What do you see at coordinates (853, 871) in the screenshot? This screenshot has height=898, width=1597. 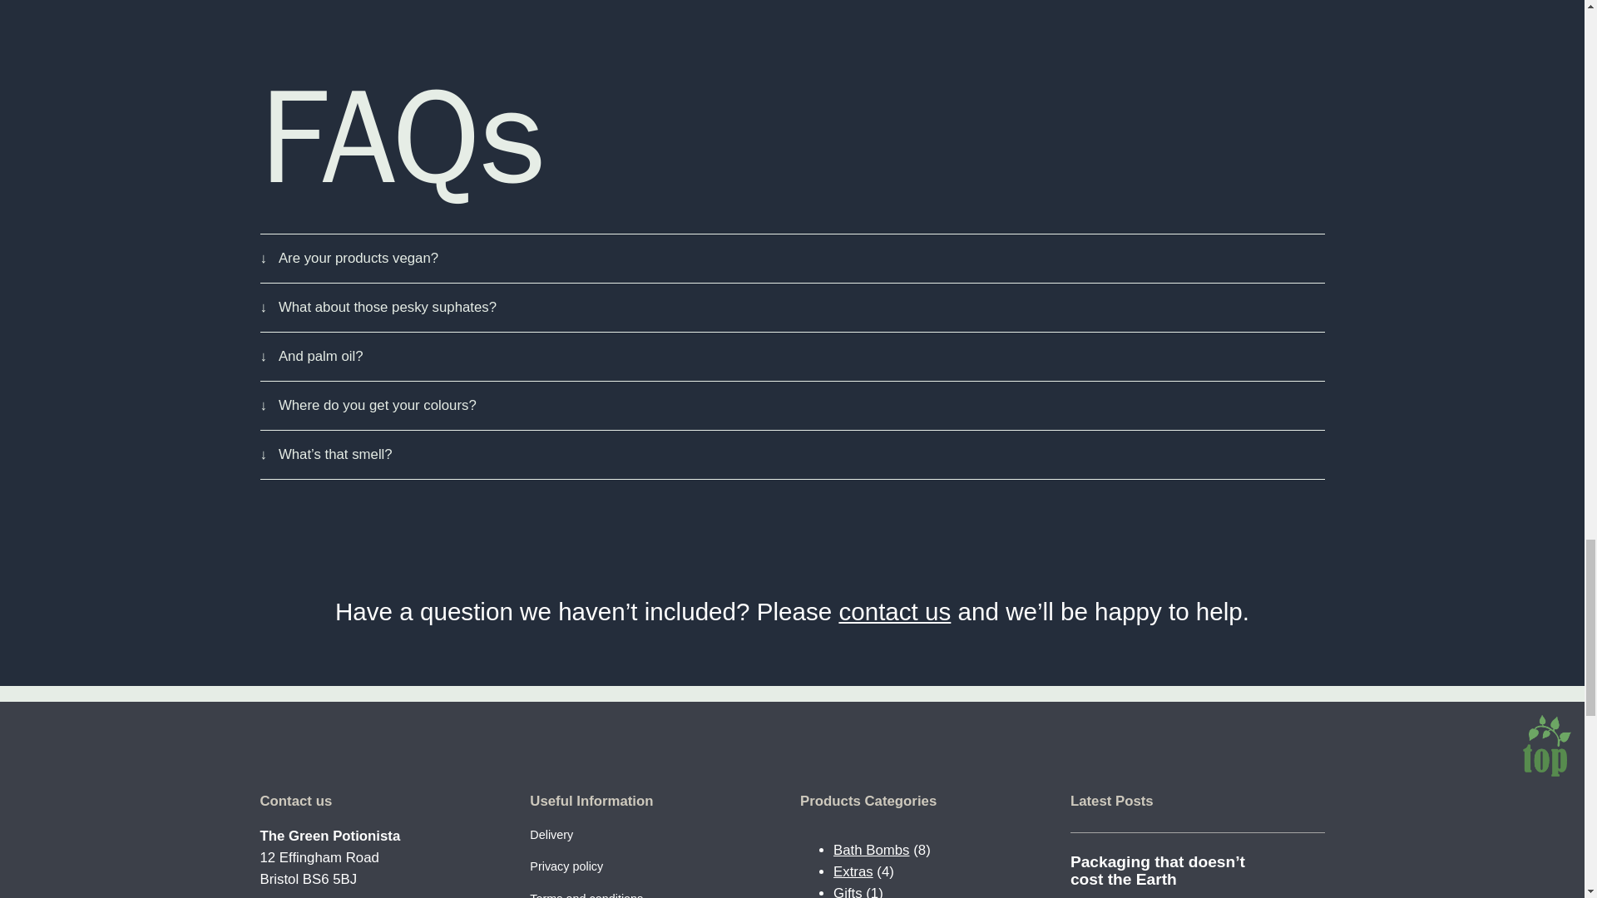 I see `Extras` at bounding box center [853, 871].